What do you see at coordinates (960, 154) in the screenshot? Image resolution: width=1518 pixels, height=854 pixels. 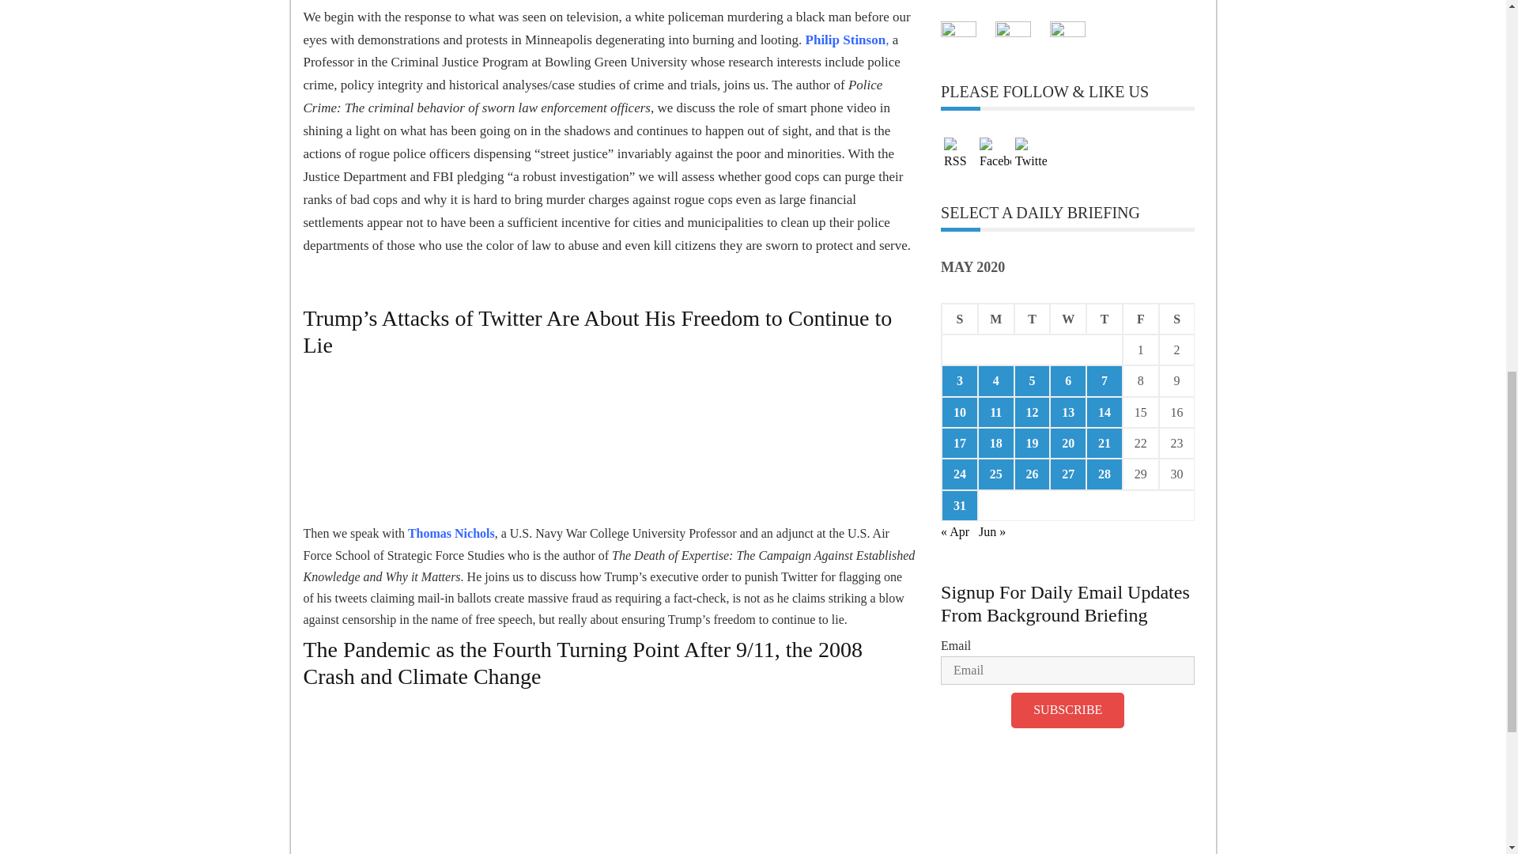 I see `RSS` at bounding box center [960, 154].